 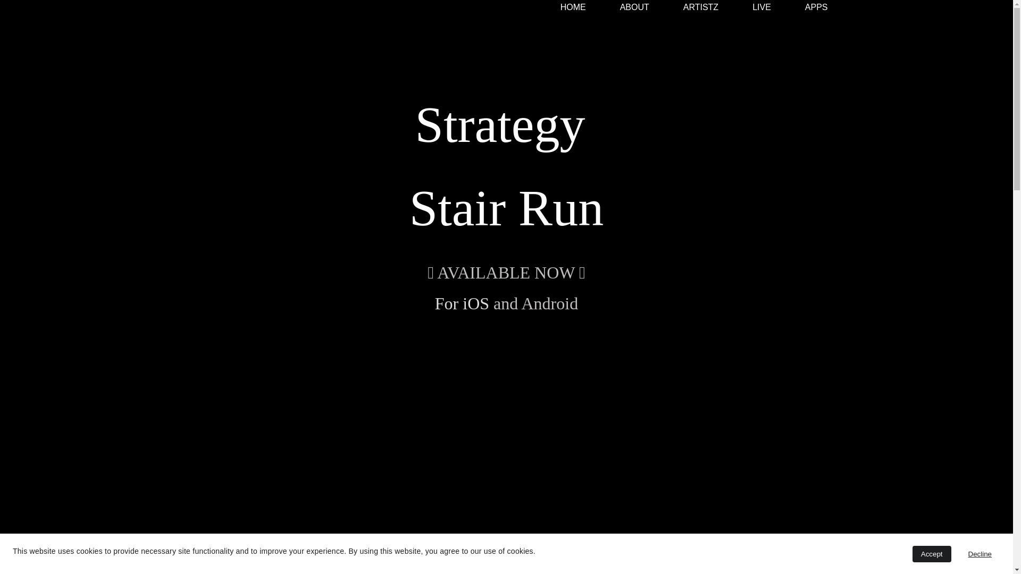 What do you see at coordinates (932, 554) in the screenshot?
I see `Accept` at bounding box center [932, 554].